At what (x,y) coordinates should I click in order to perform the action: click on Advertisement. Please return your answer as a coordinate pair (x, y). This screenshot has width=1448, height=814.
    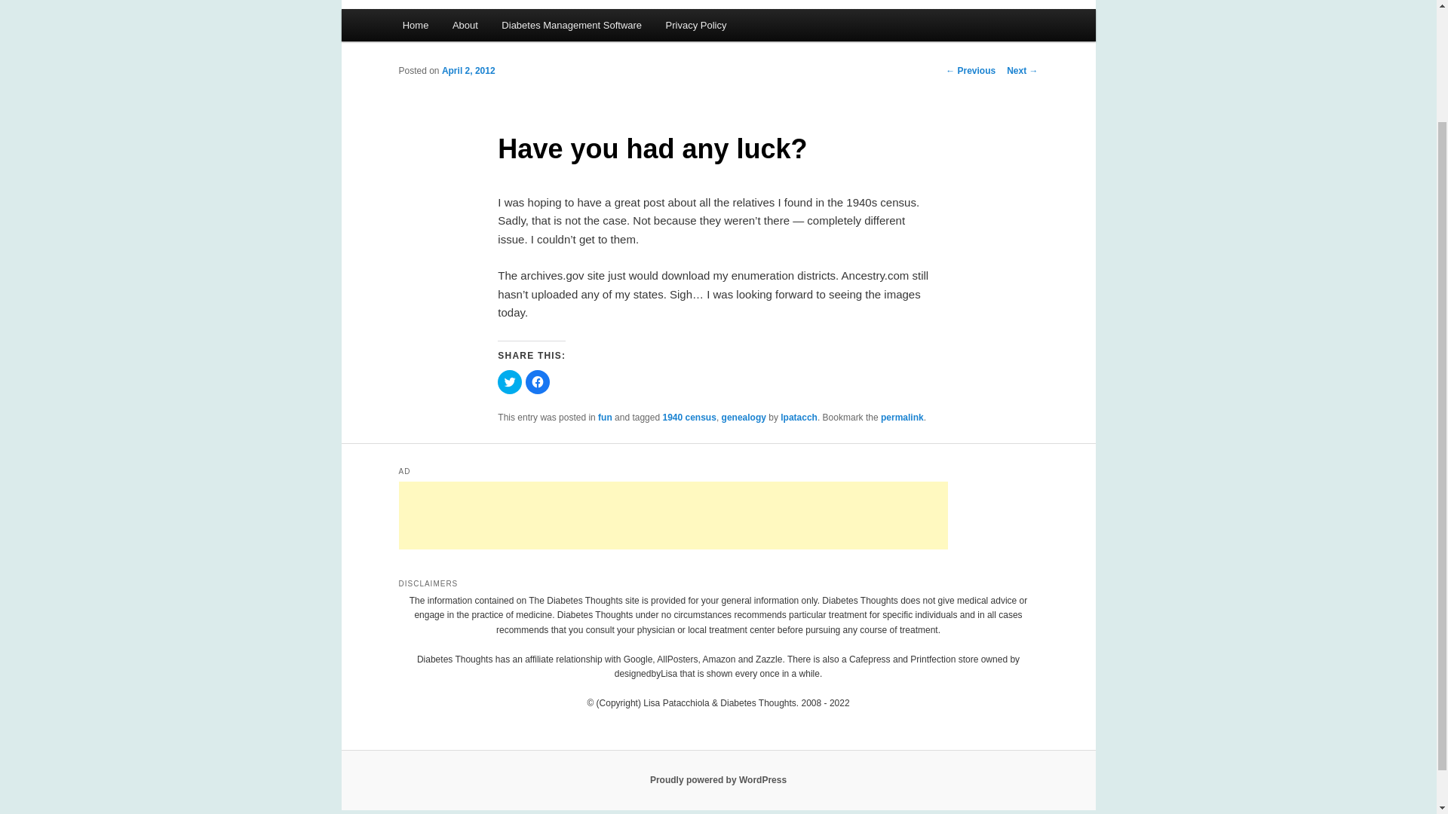
    Looking at the image, I should click on (673, 516).